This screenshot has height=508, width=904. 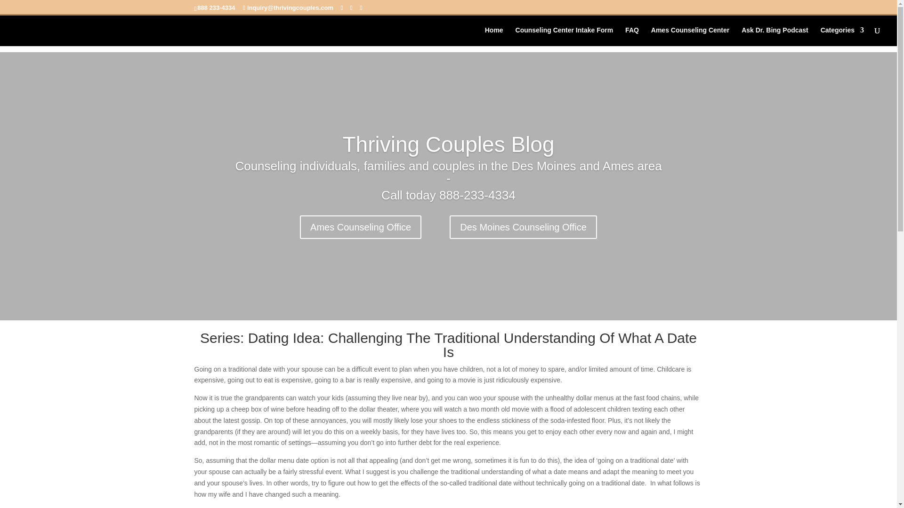 I want to click on Ames Counseling Office, so click(x=361, y=227).